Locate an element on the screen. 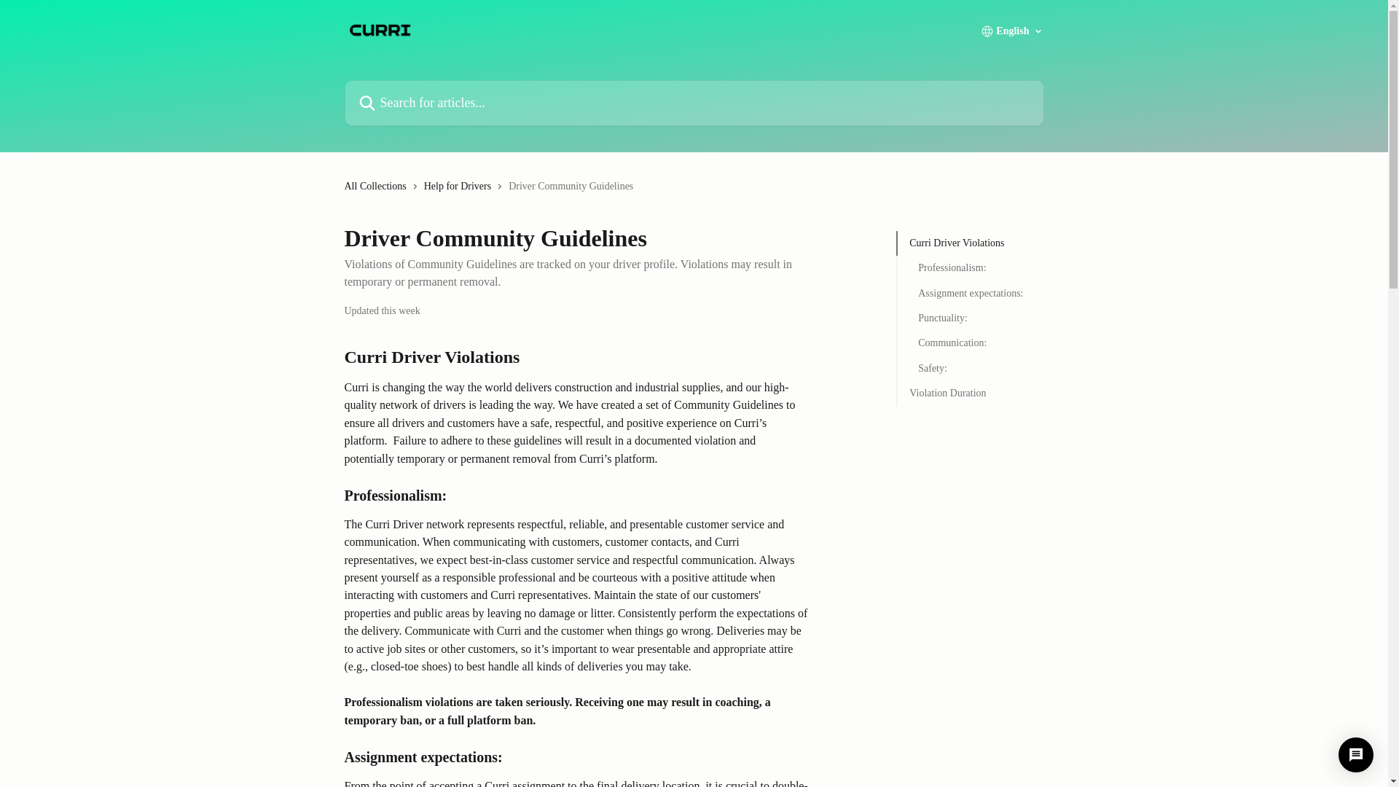 Image resolution: width=1399 pixels, height=787 pixels. Help for Drivers is located at coordinates (461, 187).